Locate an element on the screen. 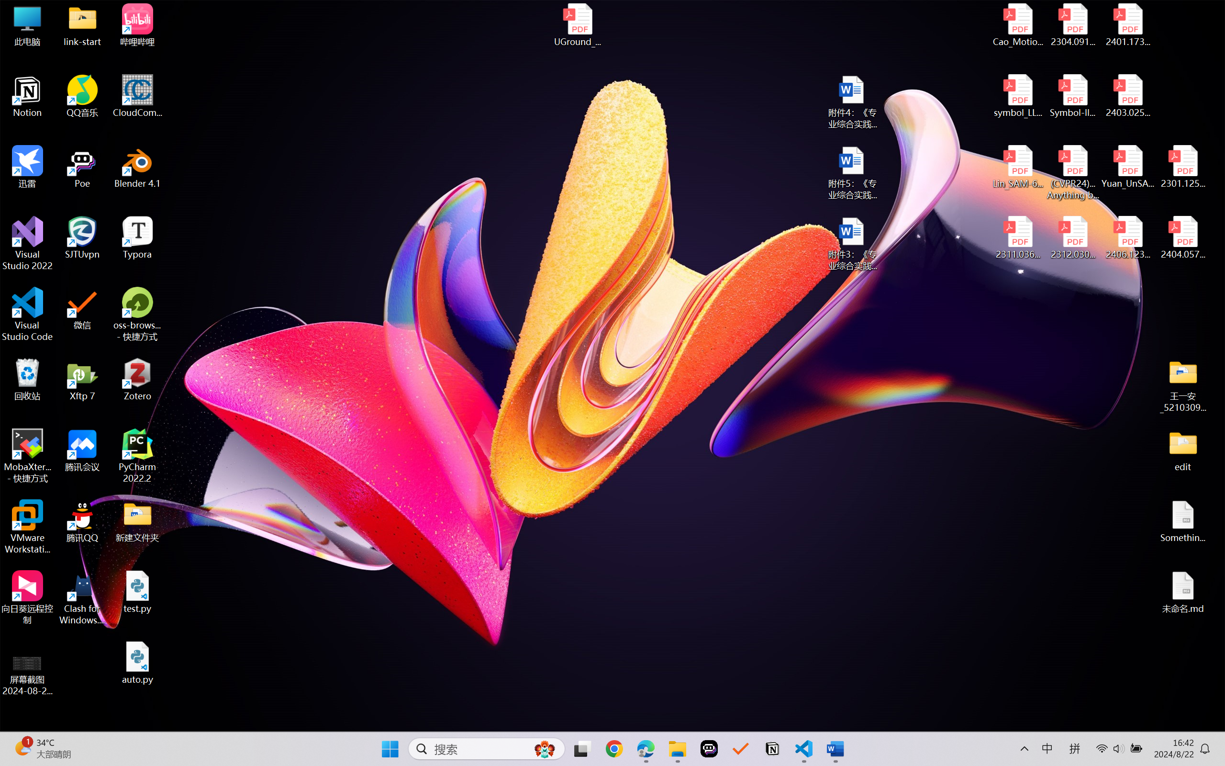 The image size is (1225, 766). UGround_paper.pdf is located at coordinates (577, 25).